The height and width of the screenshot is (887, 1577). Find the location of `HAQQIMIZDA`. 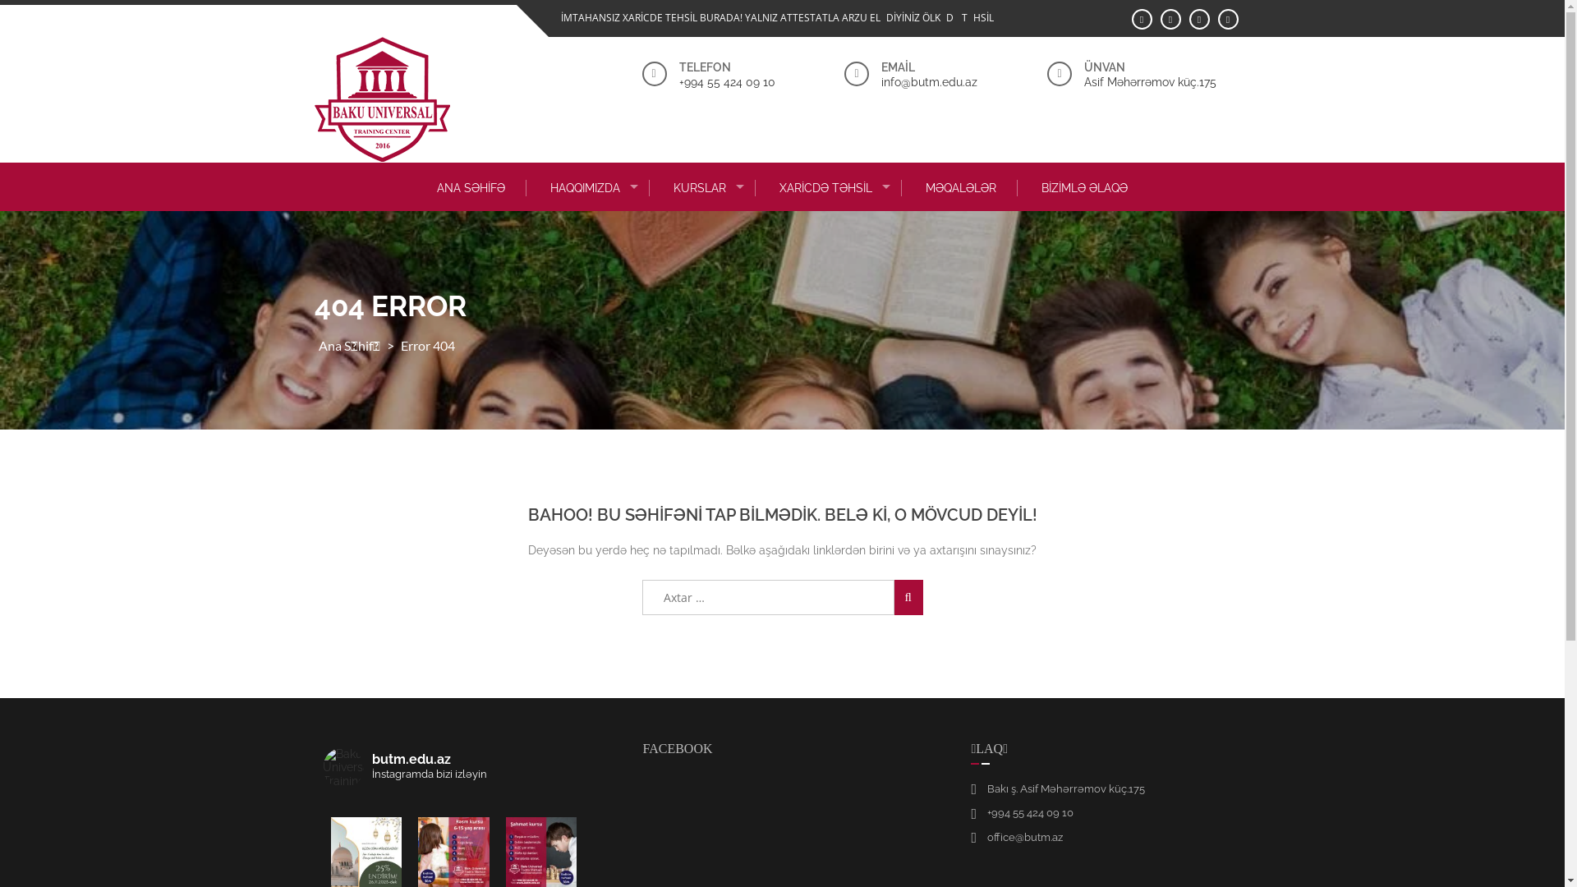

HAQQIMIZDA is located at coordinates (590, 188).